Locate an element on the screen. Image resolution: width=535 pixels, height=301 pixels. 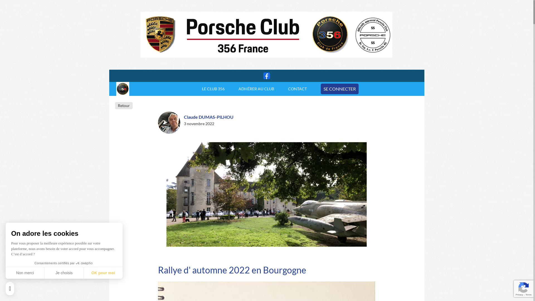
OK pour moi is located at coordinates (103, 273).